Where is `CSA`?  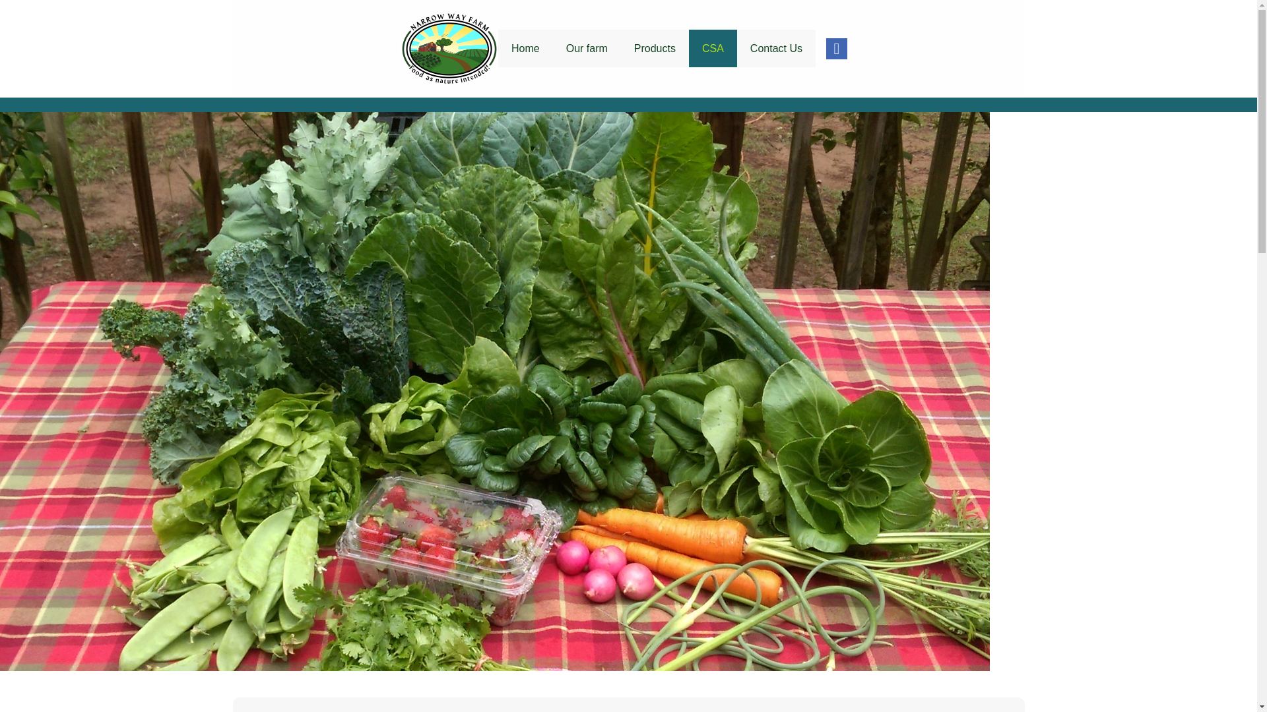
CSA is located at coordinates (713, 48).